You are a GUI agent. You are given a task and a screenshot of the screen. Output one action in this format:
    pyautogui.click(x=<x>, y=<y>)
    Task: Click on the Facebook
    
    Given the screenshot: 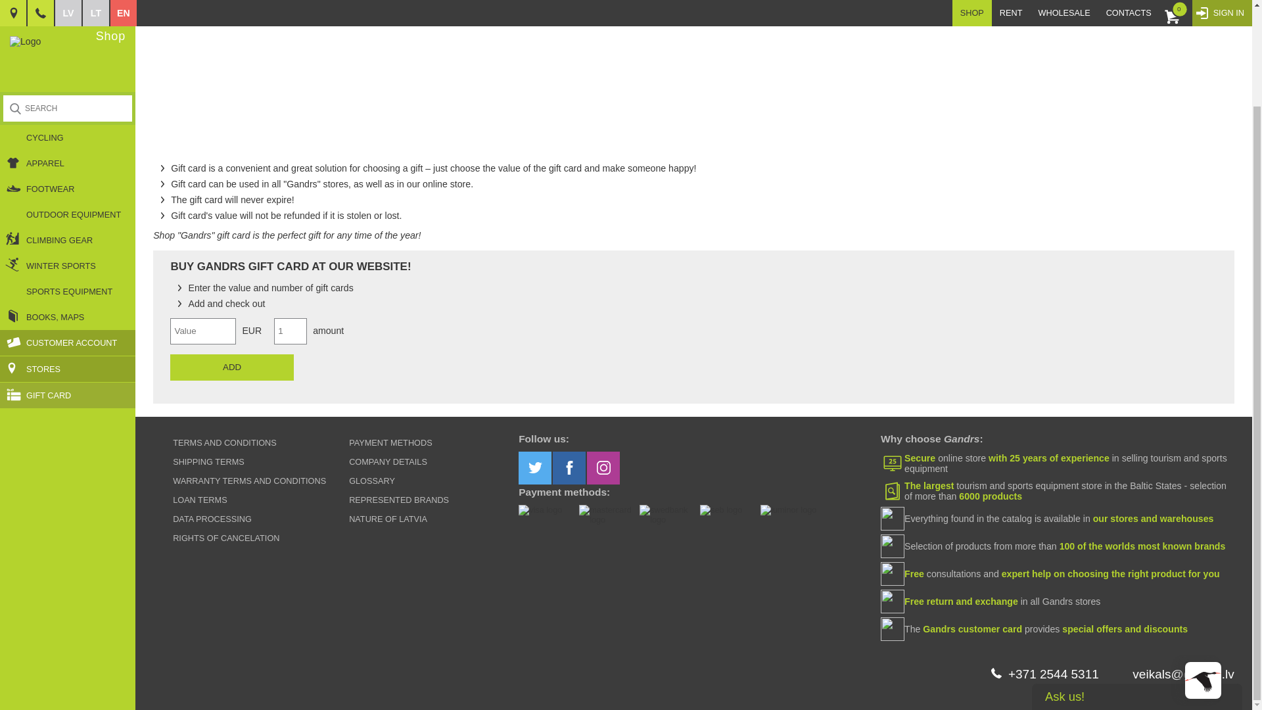 What is the action you would take?
    pyautogui.click(x=569, y=467)
    